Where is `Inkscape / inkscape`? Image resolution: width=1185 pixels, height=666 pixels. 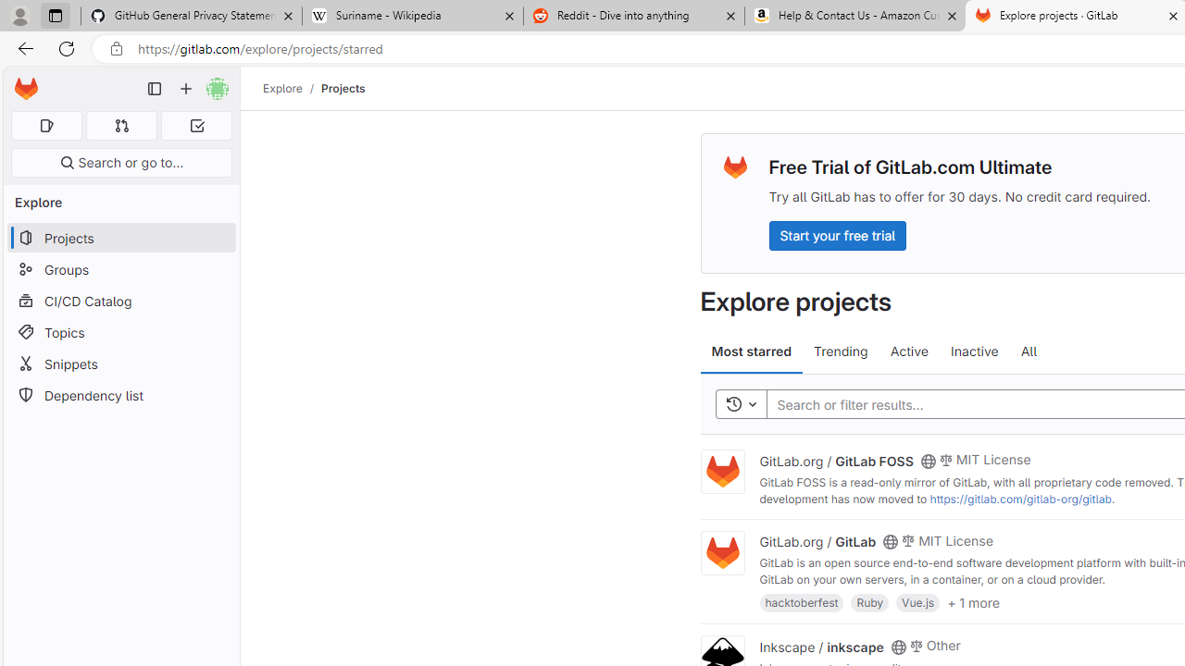 Inkscape / inkscape is located at coordinates (821, 646).